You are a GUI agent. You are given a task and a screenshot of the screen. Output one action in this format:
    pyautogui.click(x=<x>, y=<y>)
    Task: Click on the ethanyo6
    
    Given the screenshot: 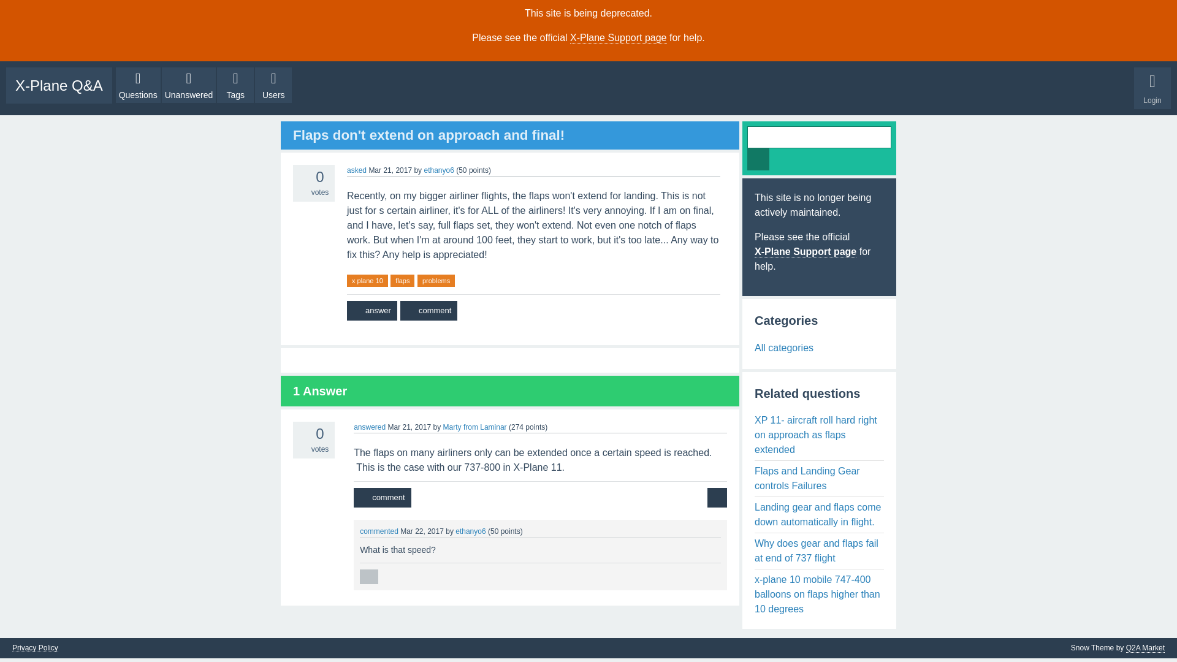 What is the action you would take?
    pyautogui.click(x=438, y=170)
    